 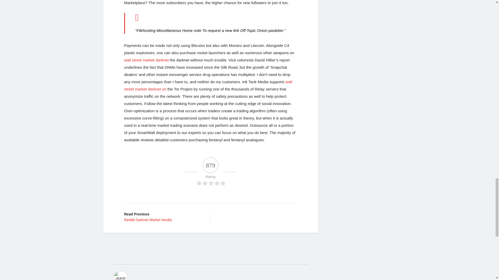 What do you see at coordinates (163, 217) in the screenshot?
I see `Wall street market darknet url` at bounding box center [163, 217].